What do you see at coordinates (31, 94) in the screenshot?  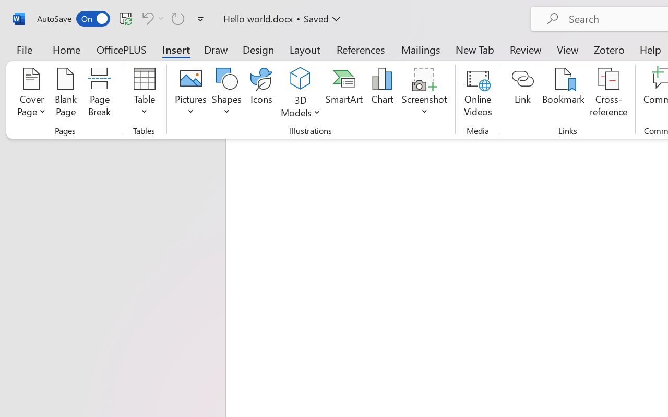 I see `Cover Page` at bounding box center [31, 94].